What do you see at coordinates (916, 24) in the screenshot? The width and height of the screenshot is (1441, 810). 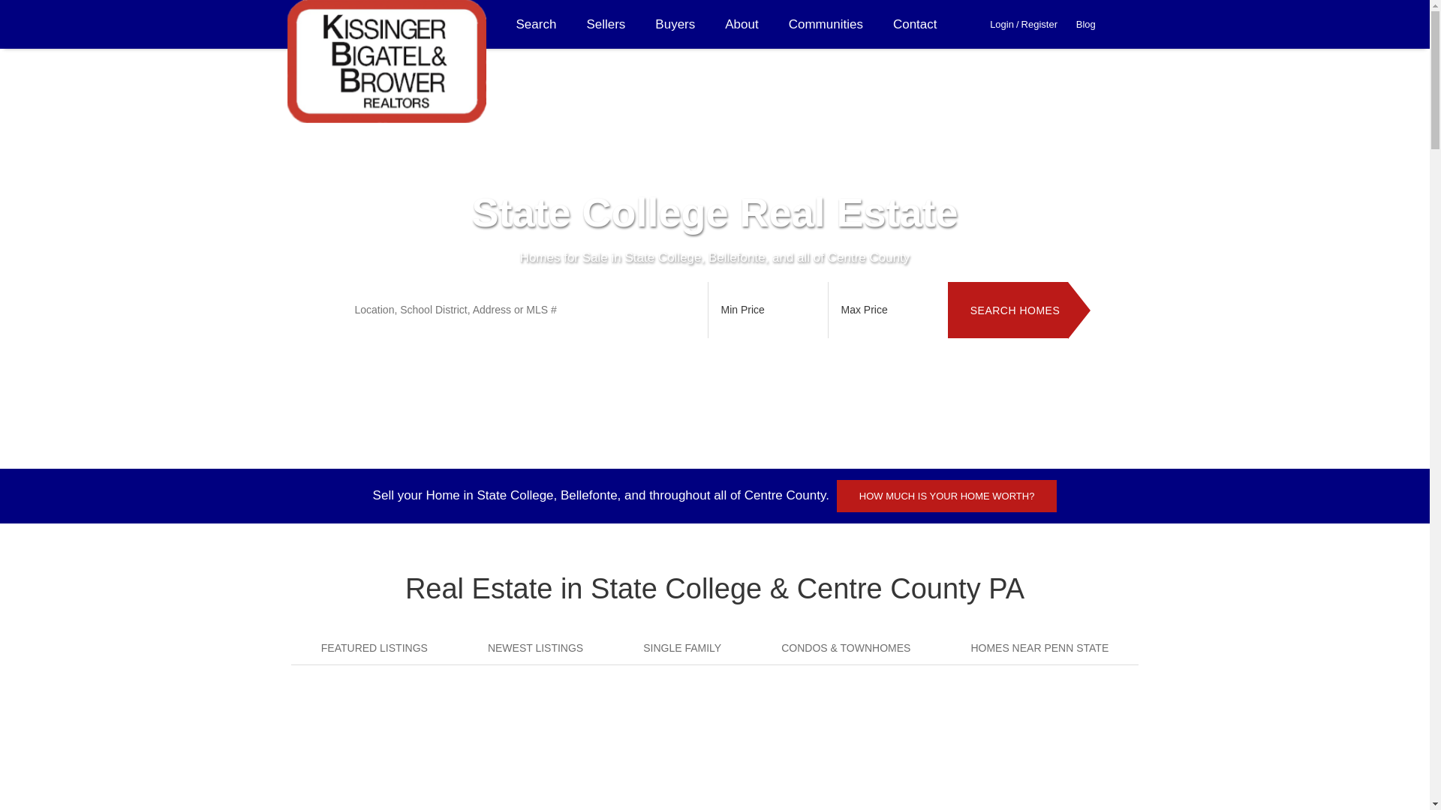 I see `Contact` at bounding box center [916, 24].